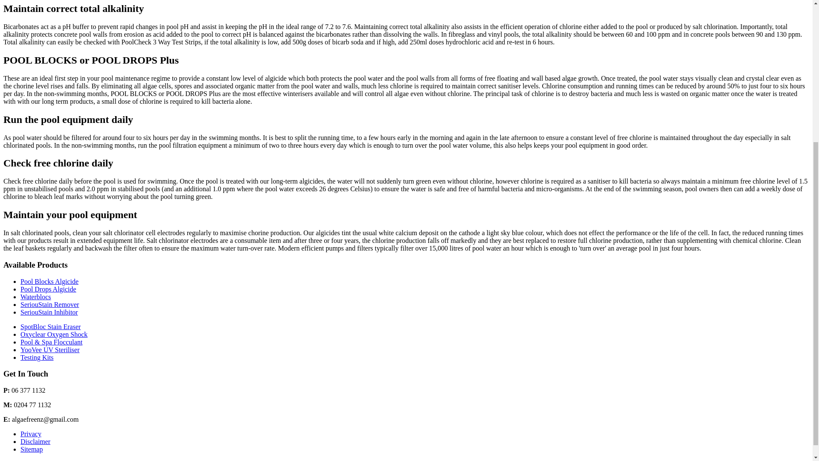 This screenshot has width=819, height=461. What do you see at coordinates (32, 449) in the screenshot?
I see `Sitemap` at bounding box center [32, 449].